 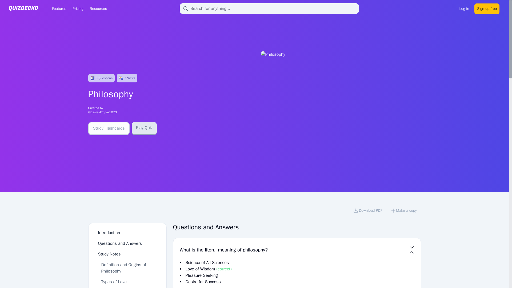 What do you see at coordinates (78, 8) in the screenshot?
I see `Pricing` at bounding box center [78, 8].